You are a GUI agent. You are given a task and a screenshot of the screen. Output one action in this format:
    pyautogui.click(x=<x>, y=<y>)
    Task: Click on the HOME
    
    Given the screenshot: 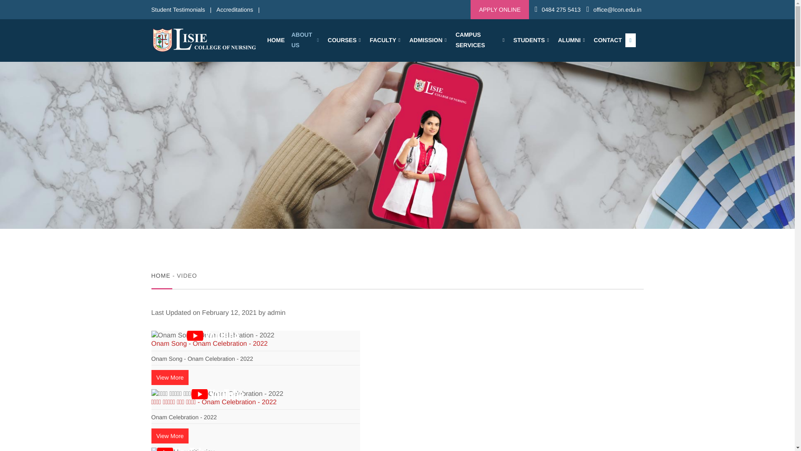 What is the action you would take?
    pyautogui.click(x=275, y=40)
    